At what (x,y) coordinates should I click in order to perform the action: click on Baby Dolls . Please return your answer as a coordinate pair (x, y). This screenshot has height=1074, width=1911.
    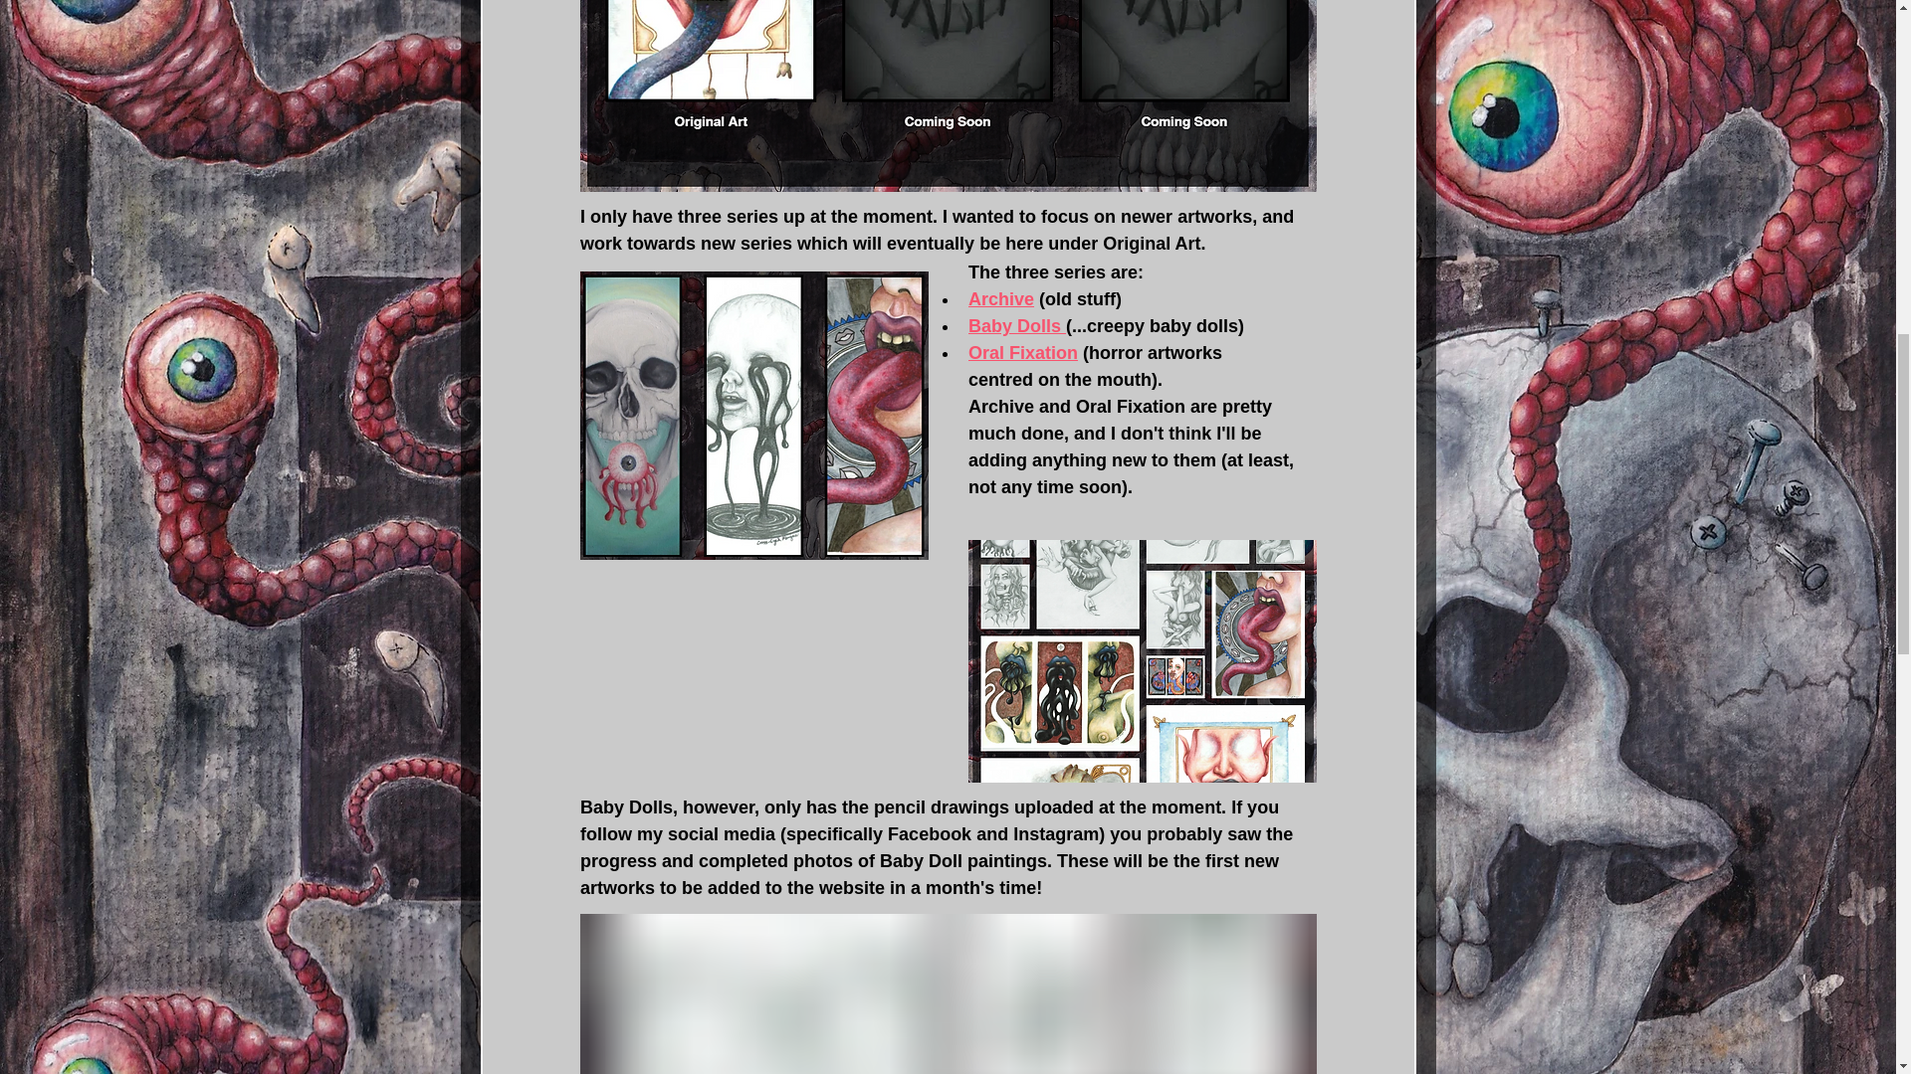
    Looking at the image, I should click on (1015, 326).